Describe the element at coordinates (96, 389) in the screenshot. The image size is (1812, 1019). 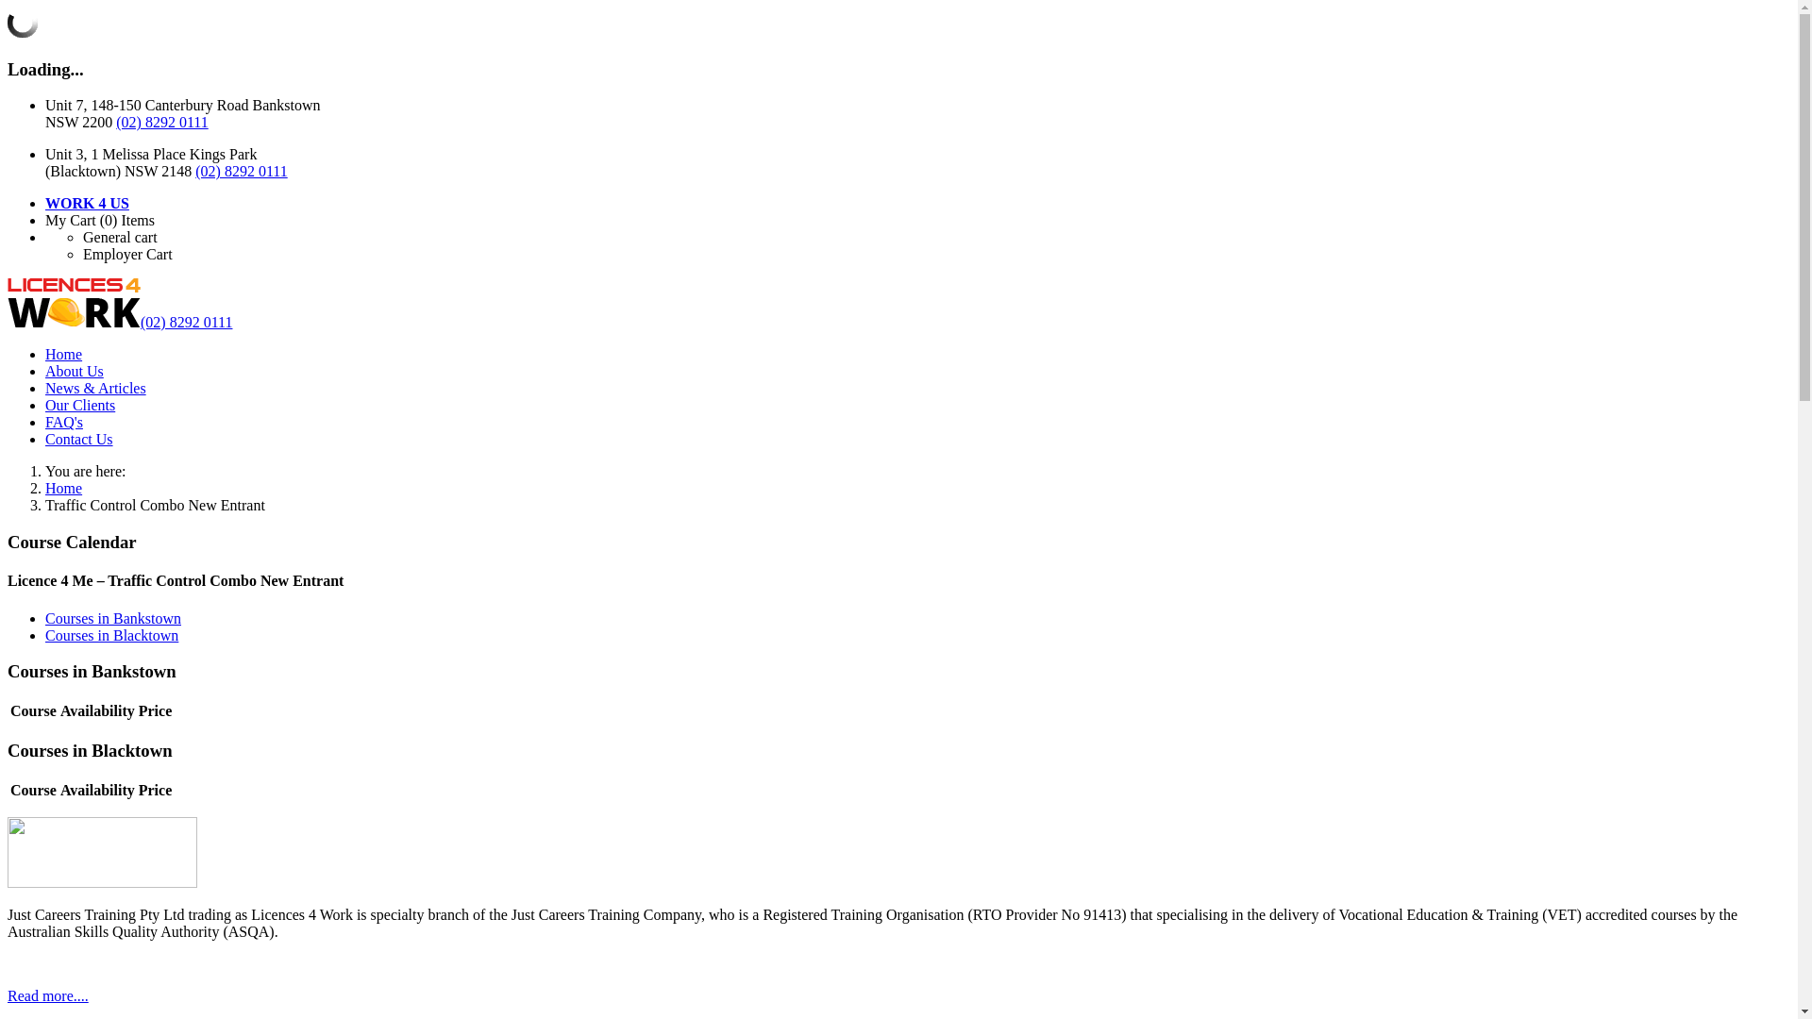
I see `News & Articles` at that location.